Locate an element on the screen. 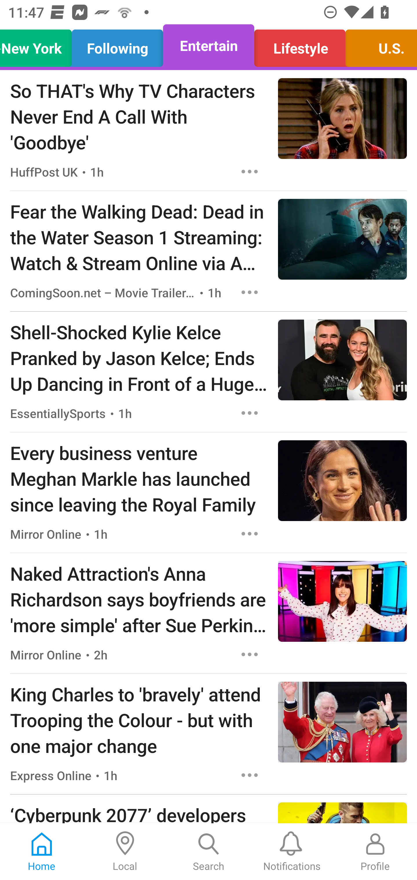 This screenshot has width=417, height=880. Options is located at coordinates (250, 292).